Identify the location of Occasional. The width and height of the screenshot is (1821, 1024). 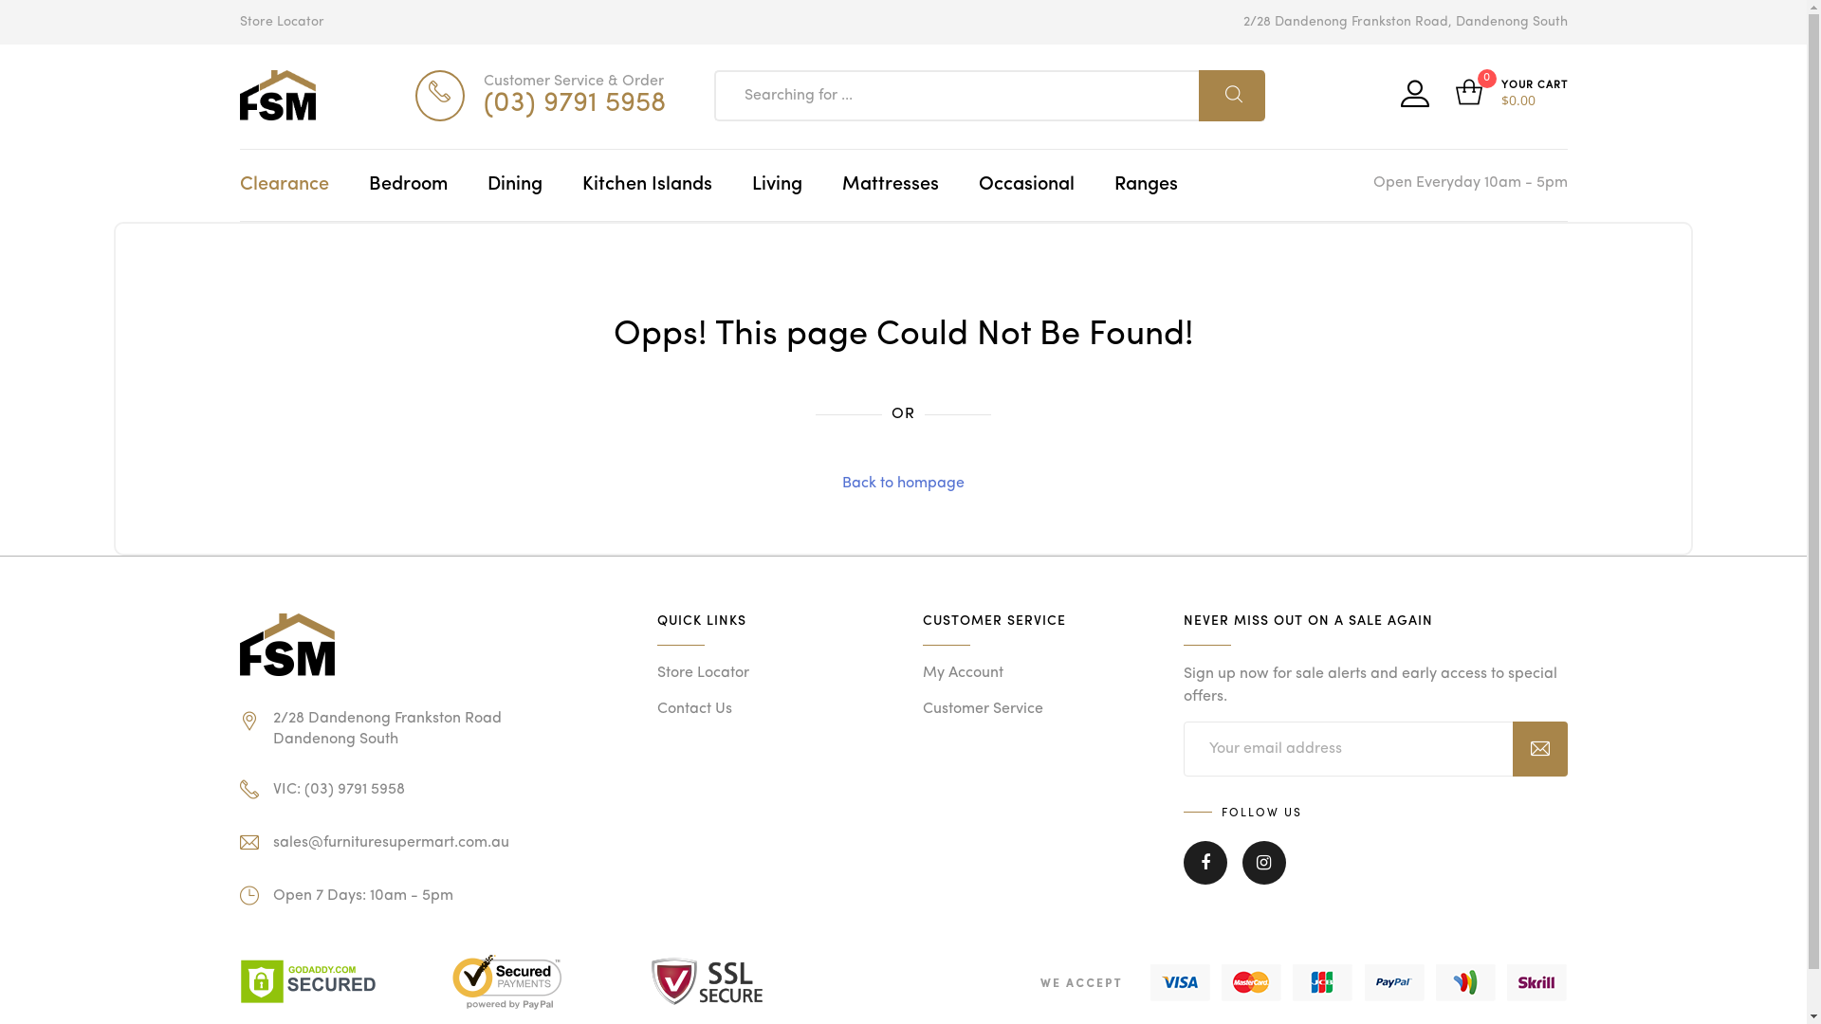
(1026, 186).